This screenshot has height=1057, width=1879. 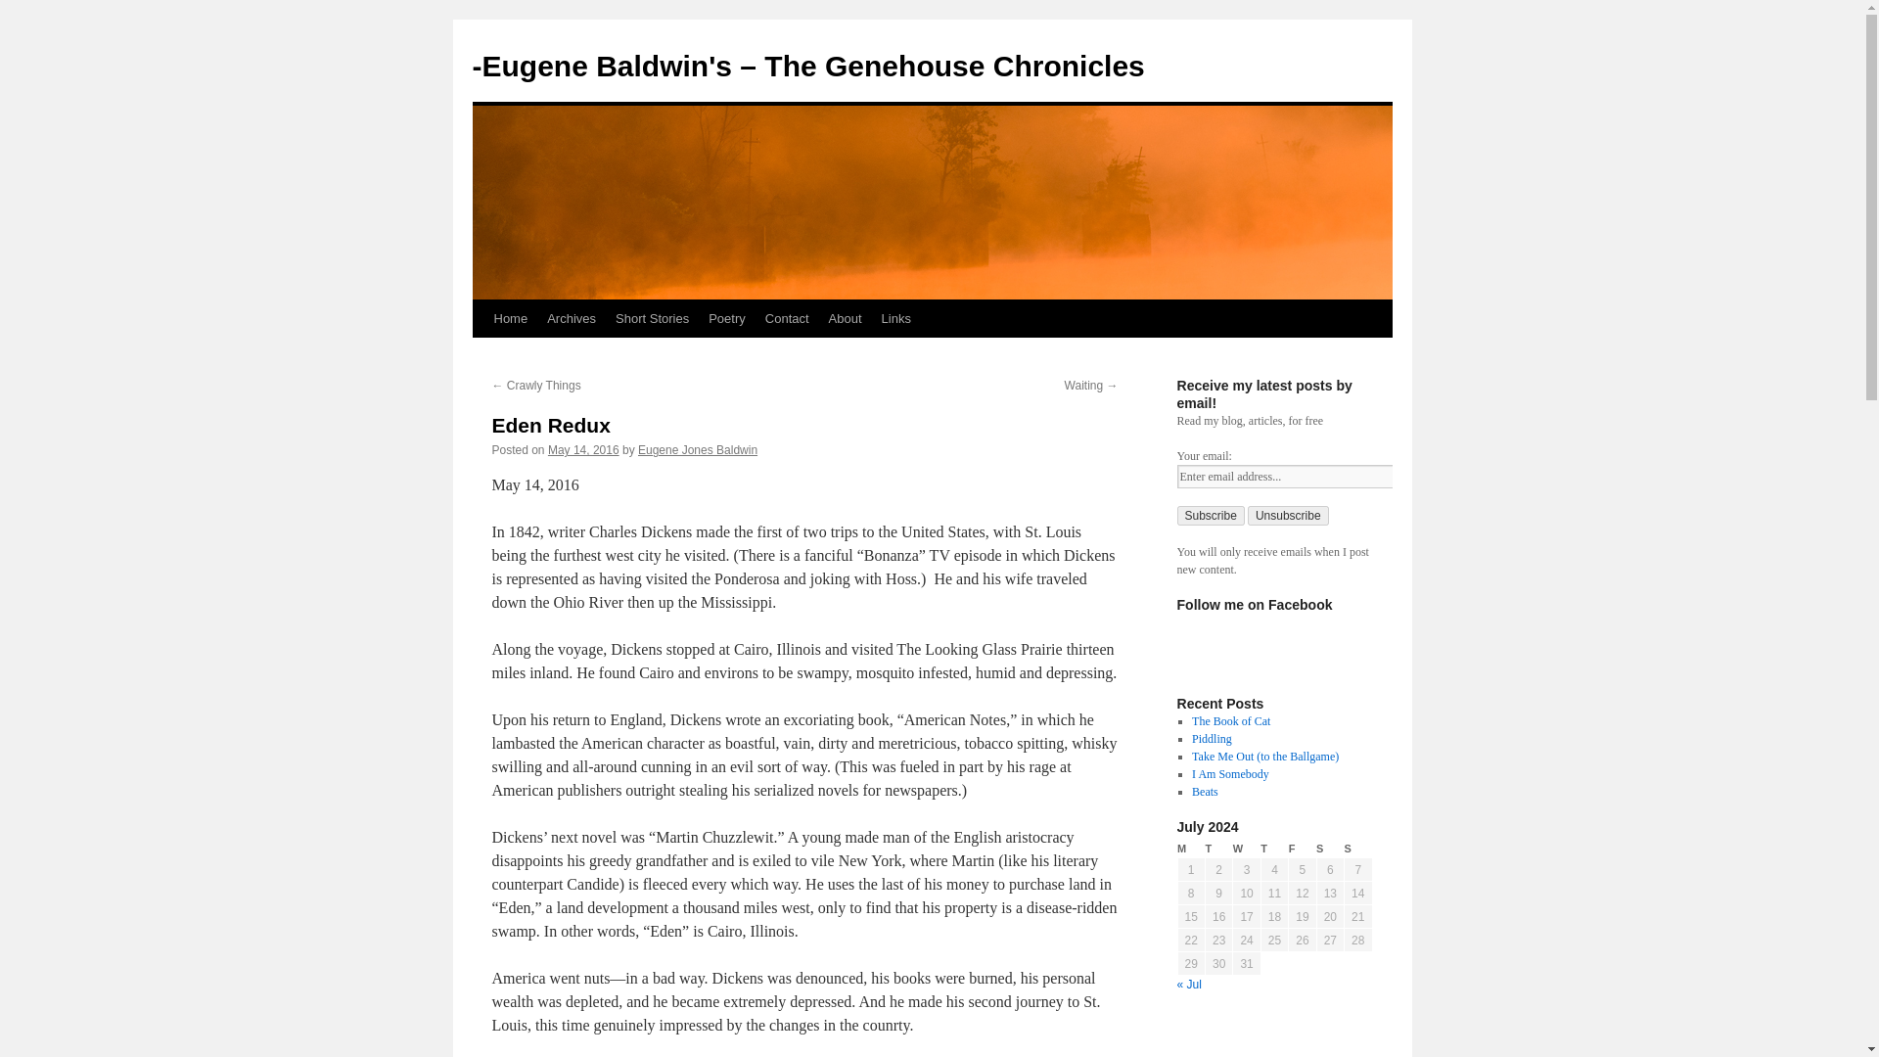 What do you see at coordinates (697, 449) in the screenshot?
I see `View all posts by Eugene Jones Baldwin` at bounding box center [697, 449].